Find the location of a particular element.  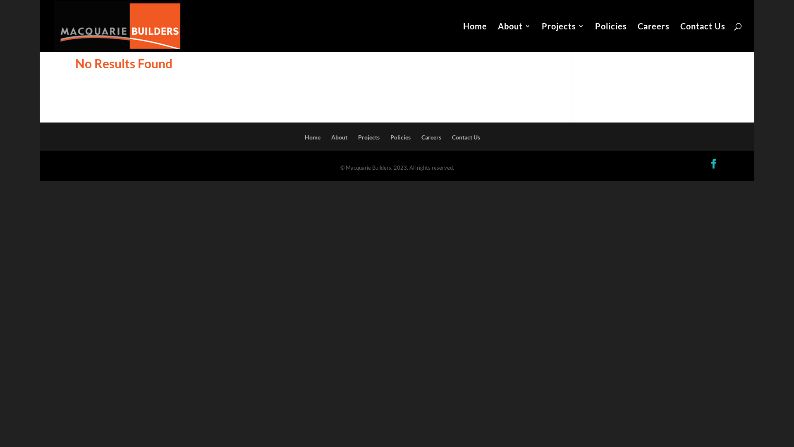

Policies is located at coordinates (400, 137).